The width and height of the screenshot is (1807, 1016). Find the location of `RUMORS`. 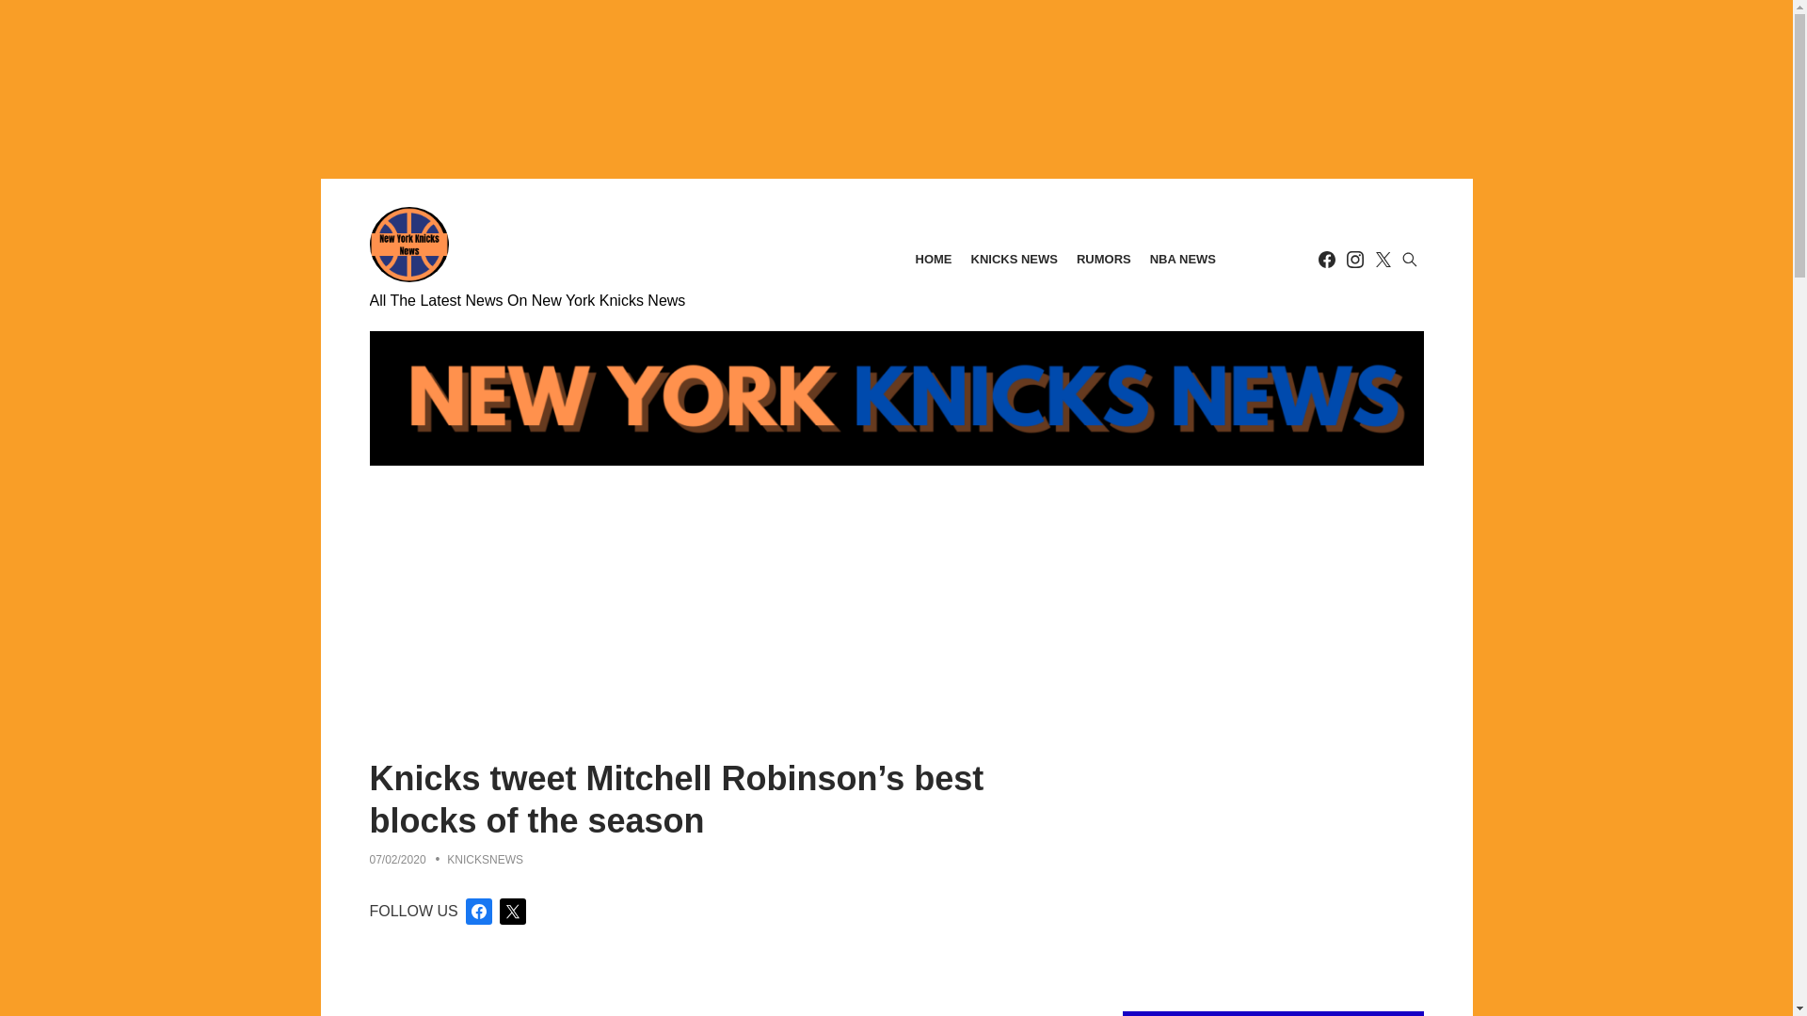

RUMORS is located at coordinates (1103, 260).